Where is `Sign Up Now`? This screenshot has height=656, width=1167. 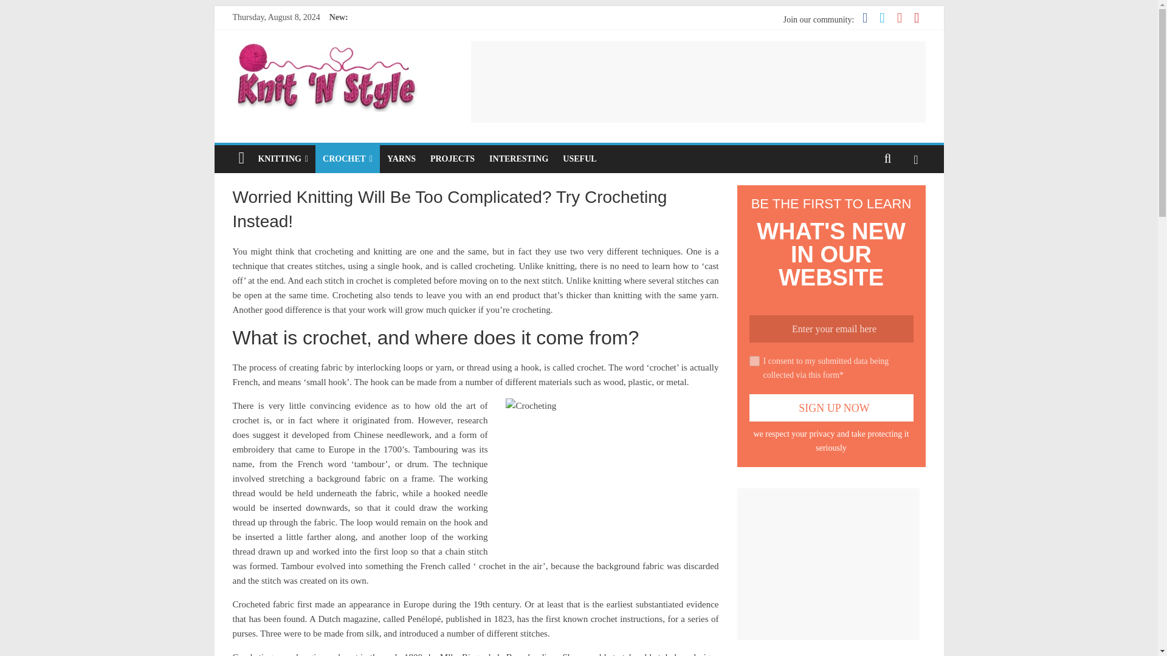
Sign Up Now is located at coordinates (830, 408).